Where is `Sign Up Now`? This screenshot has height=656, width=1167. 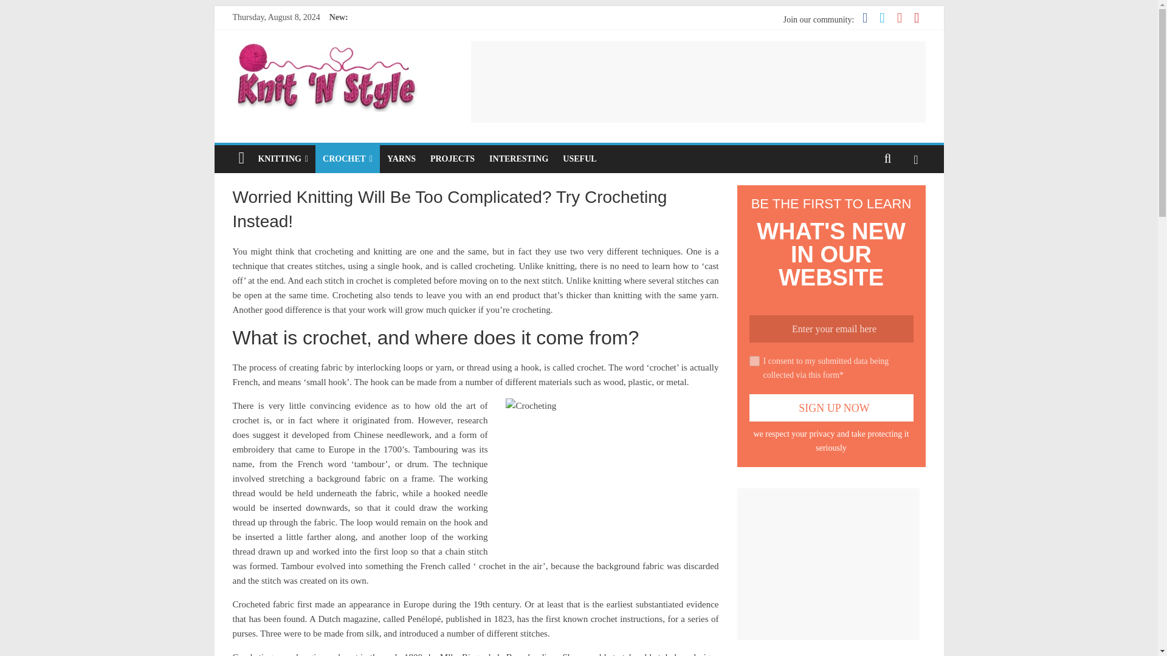
Sign Up Now is located at coordinates (830, 408).